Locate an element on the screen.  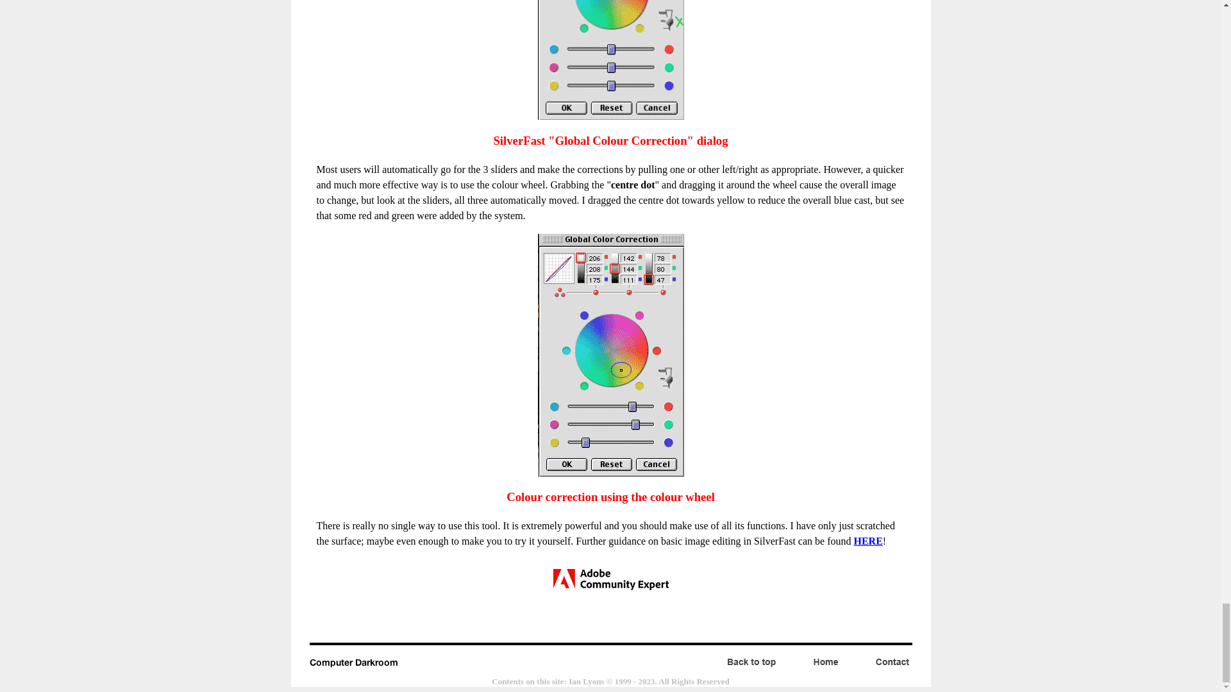
HERE is located at coordinates (868, 541).